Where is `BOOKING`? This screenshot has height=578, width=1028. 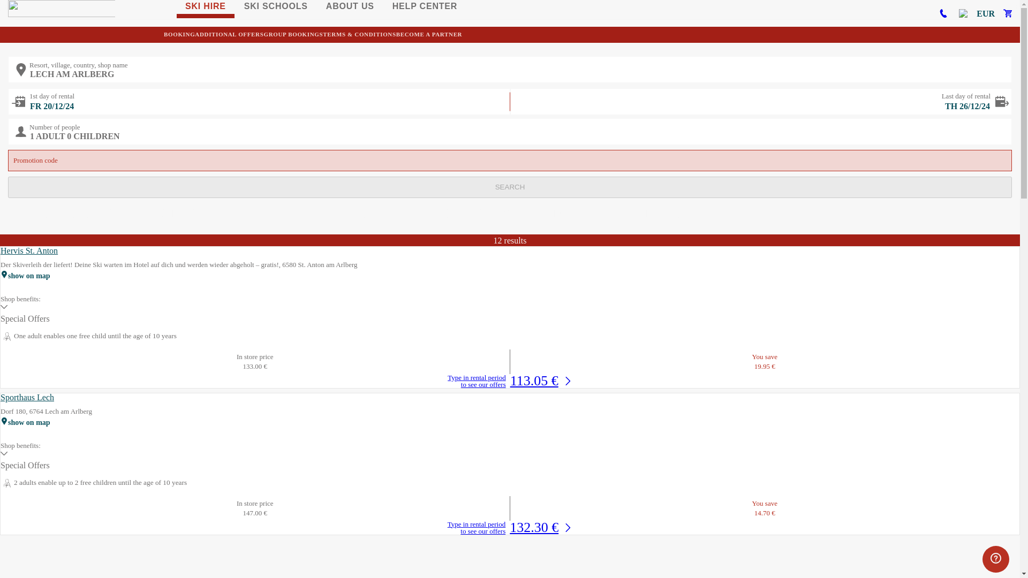 BOOKING is located at coordinates (179, 34).